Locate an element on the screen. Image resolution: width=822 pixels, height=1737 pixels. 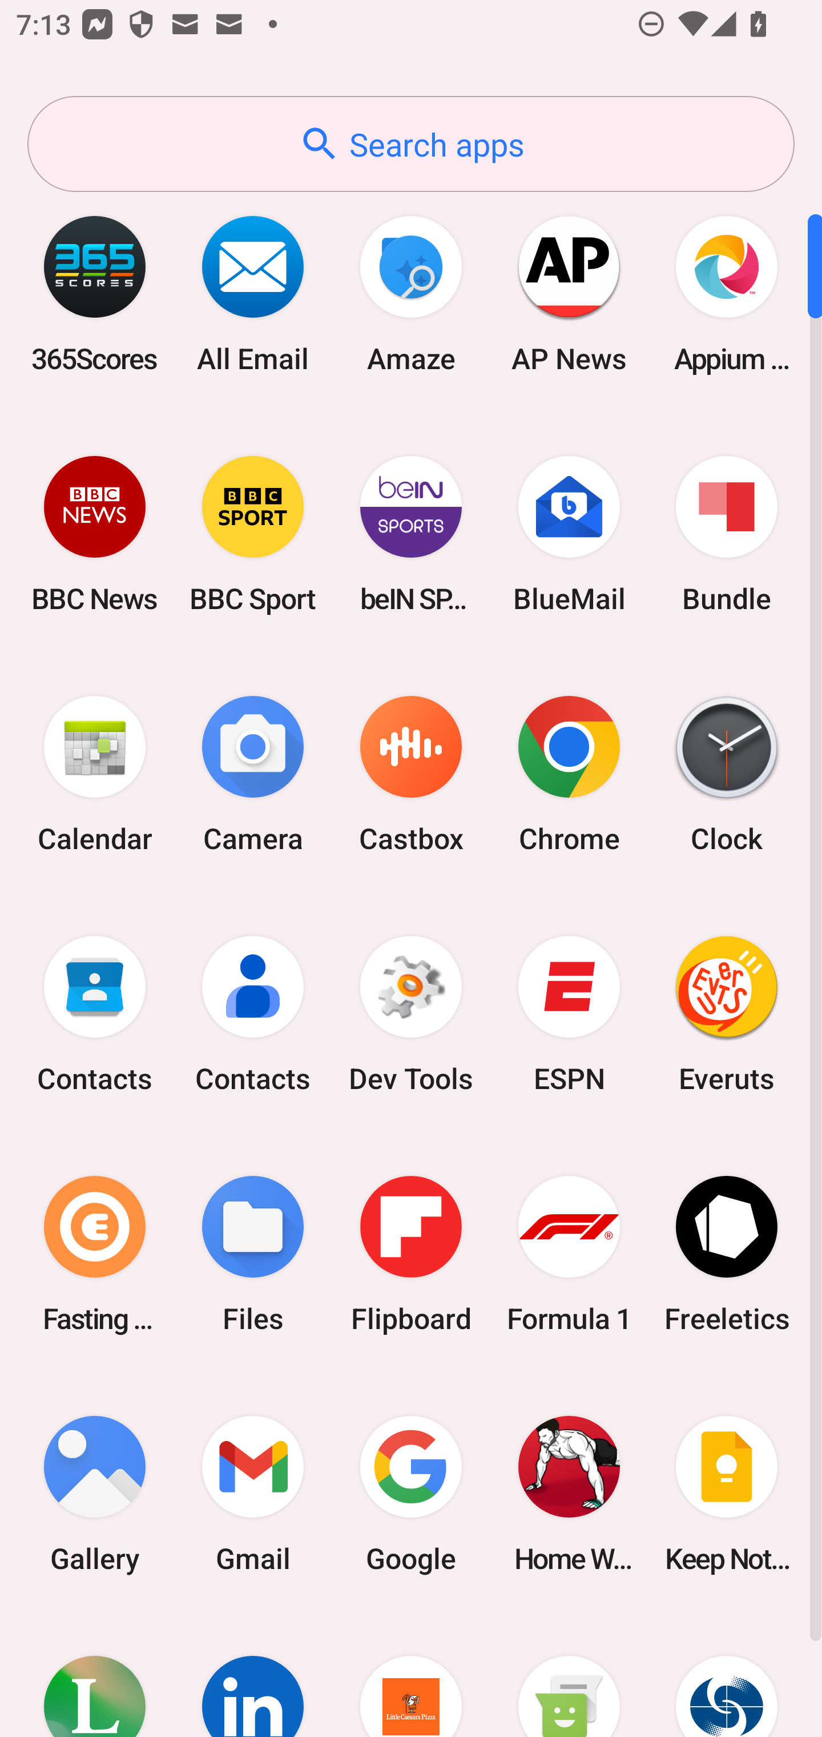
BlueMail is located at coordinates (569, 534).